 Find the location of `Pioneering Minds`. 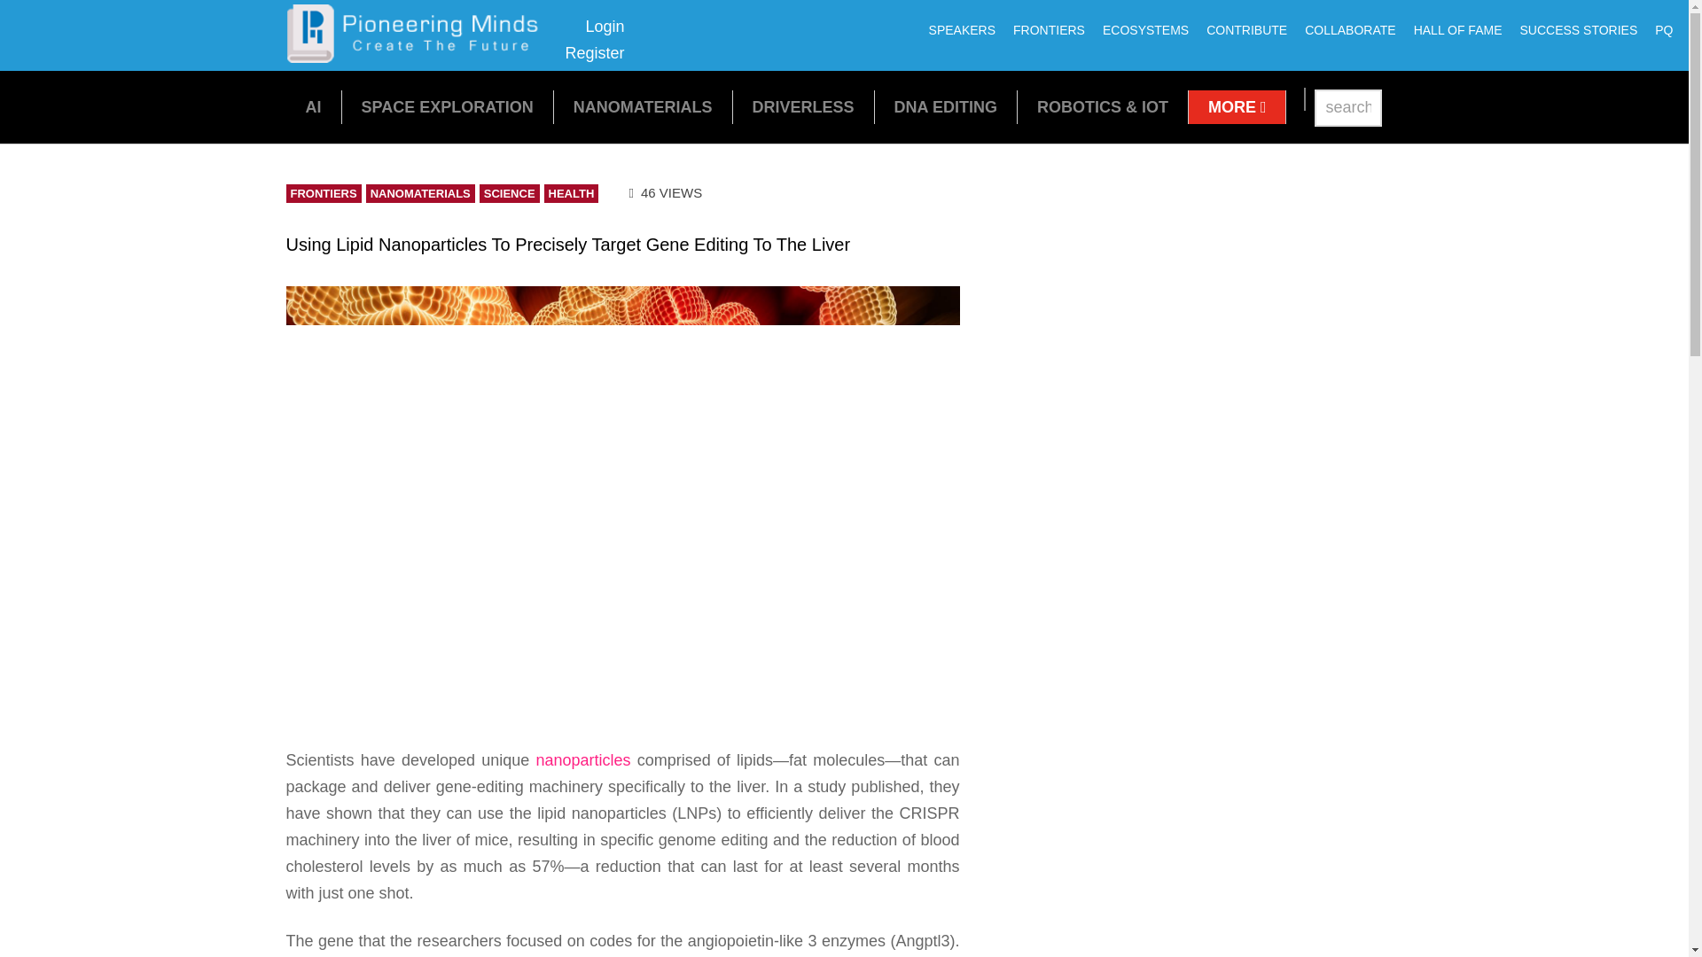

Pioneering Minds is located at coordinates (418, 57).